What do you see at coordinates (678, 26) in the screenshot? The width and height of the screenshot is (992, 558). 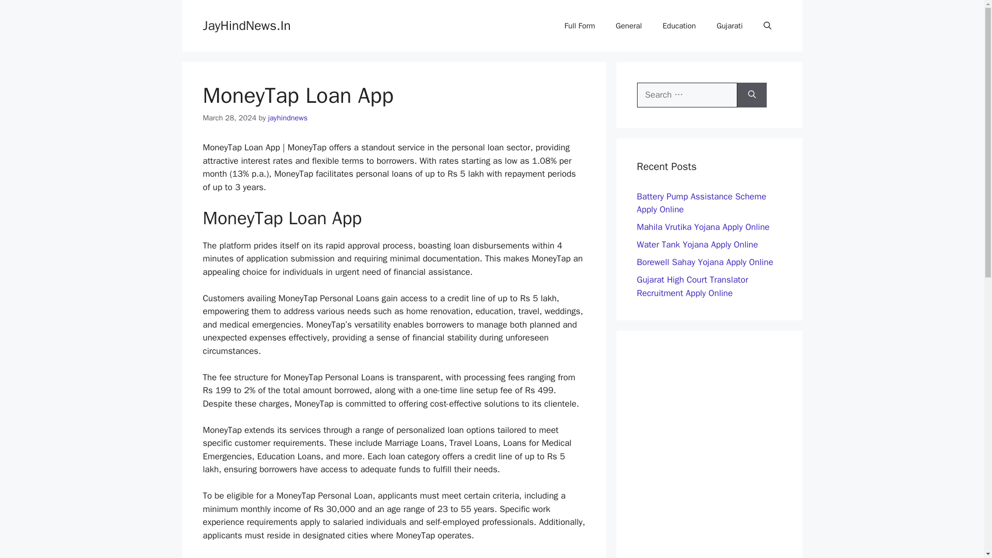 I see `Education` at bounding box center [678, 26].